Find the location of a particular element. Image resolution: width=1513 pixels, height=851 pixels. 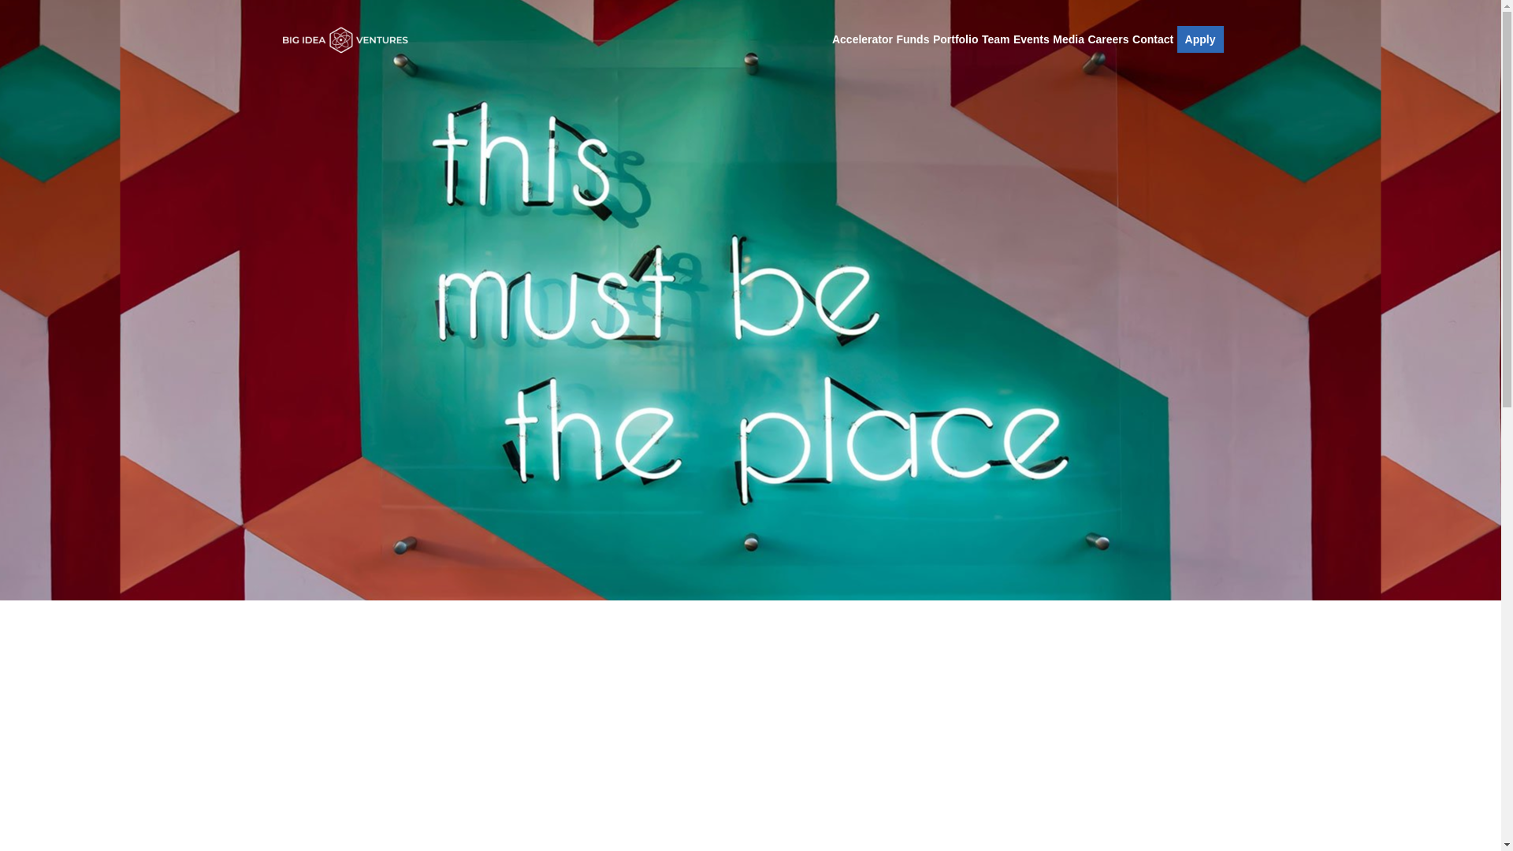

Media is located at coordinates (1069, 39).